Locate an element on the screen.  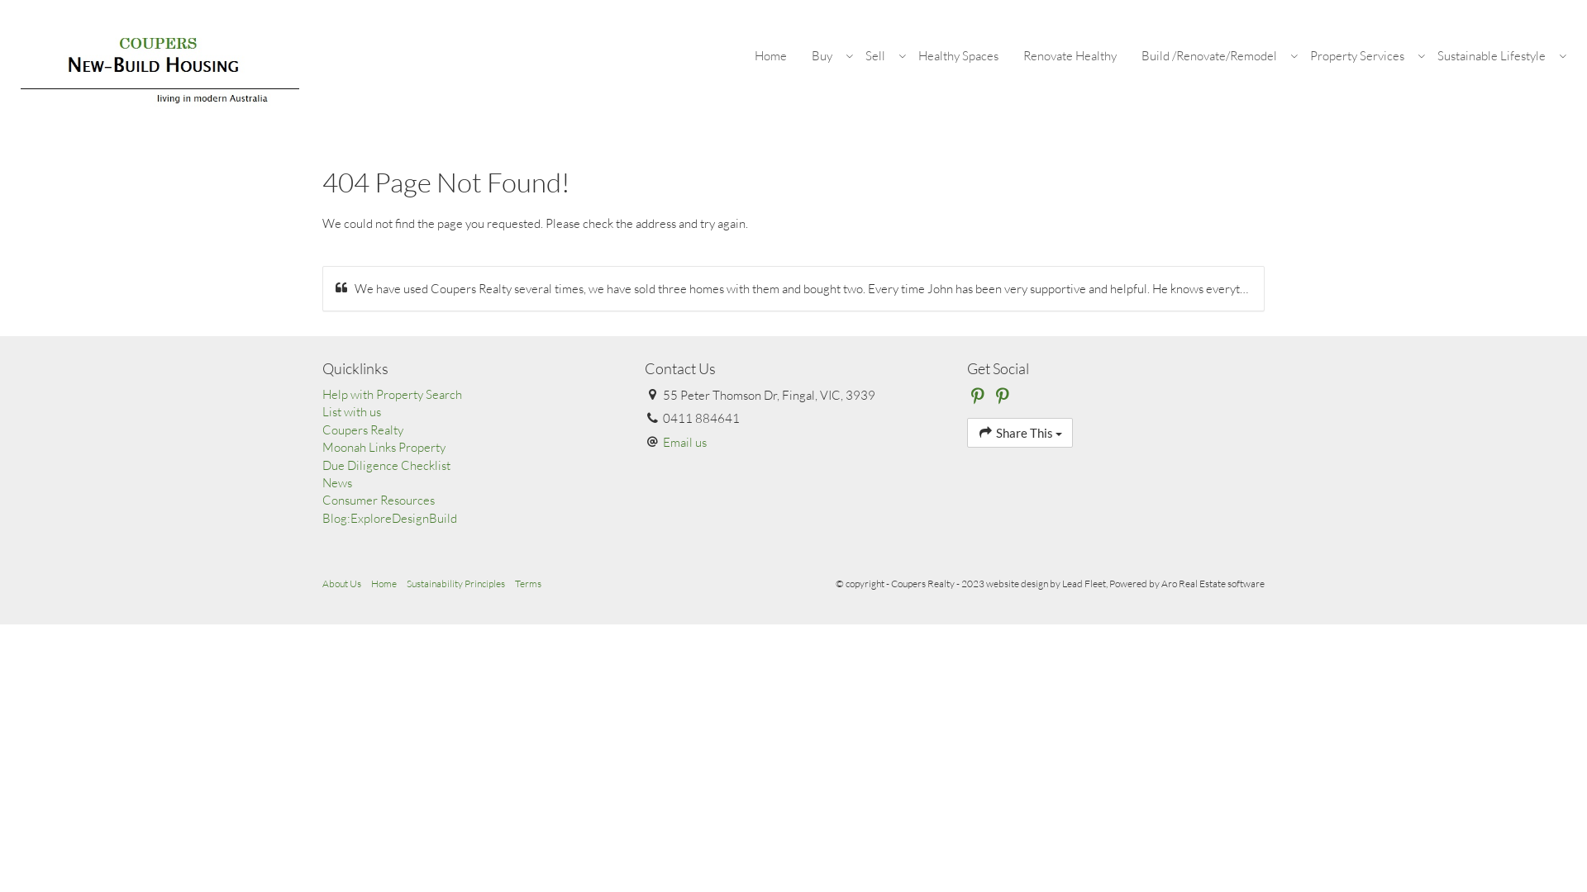
Blog:ExploreDesignBuild is located at coordinates (471, 519).